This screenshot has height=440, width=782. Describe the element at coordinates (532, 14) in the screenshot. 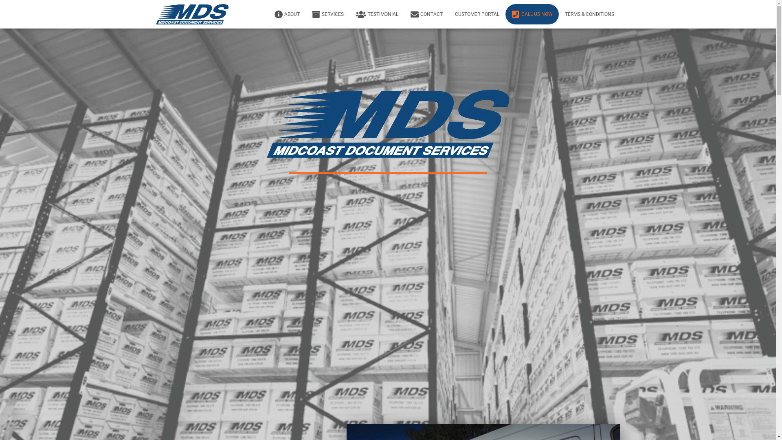

I see `CALL US NOW` at that location.